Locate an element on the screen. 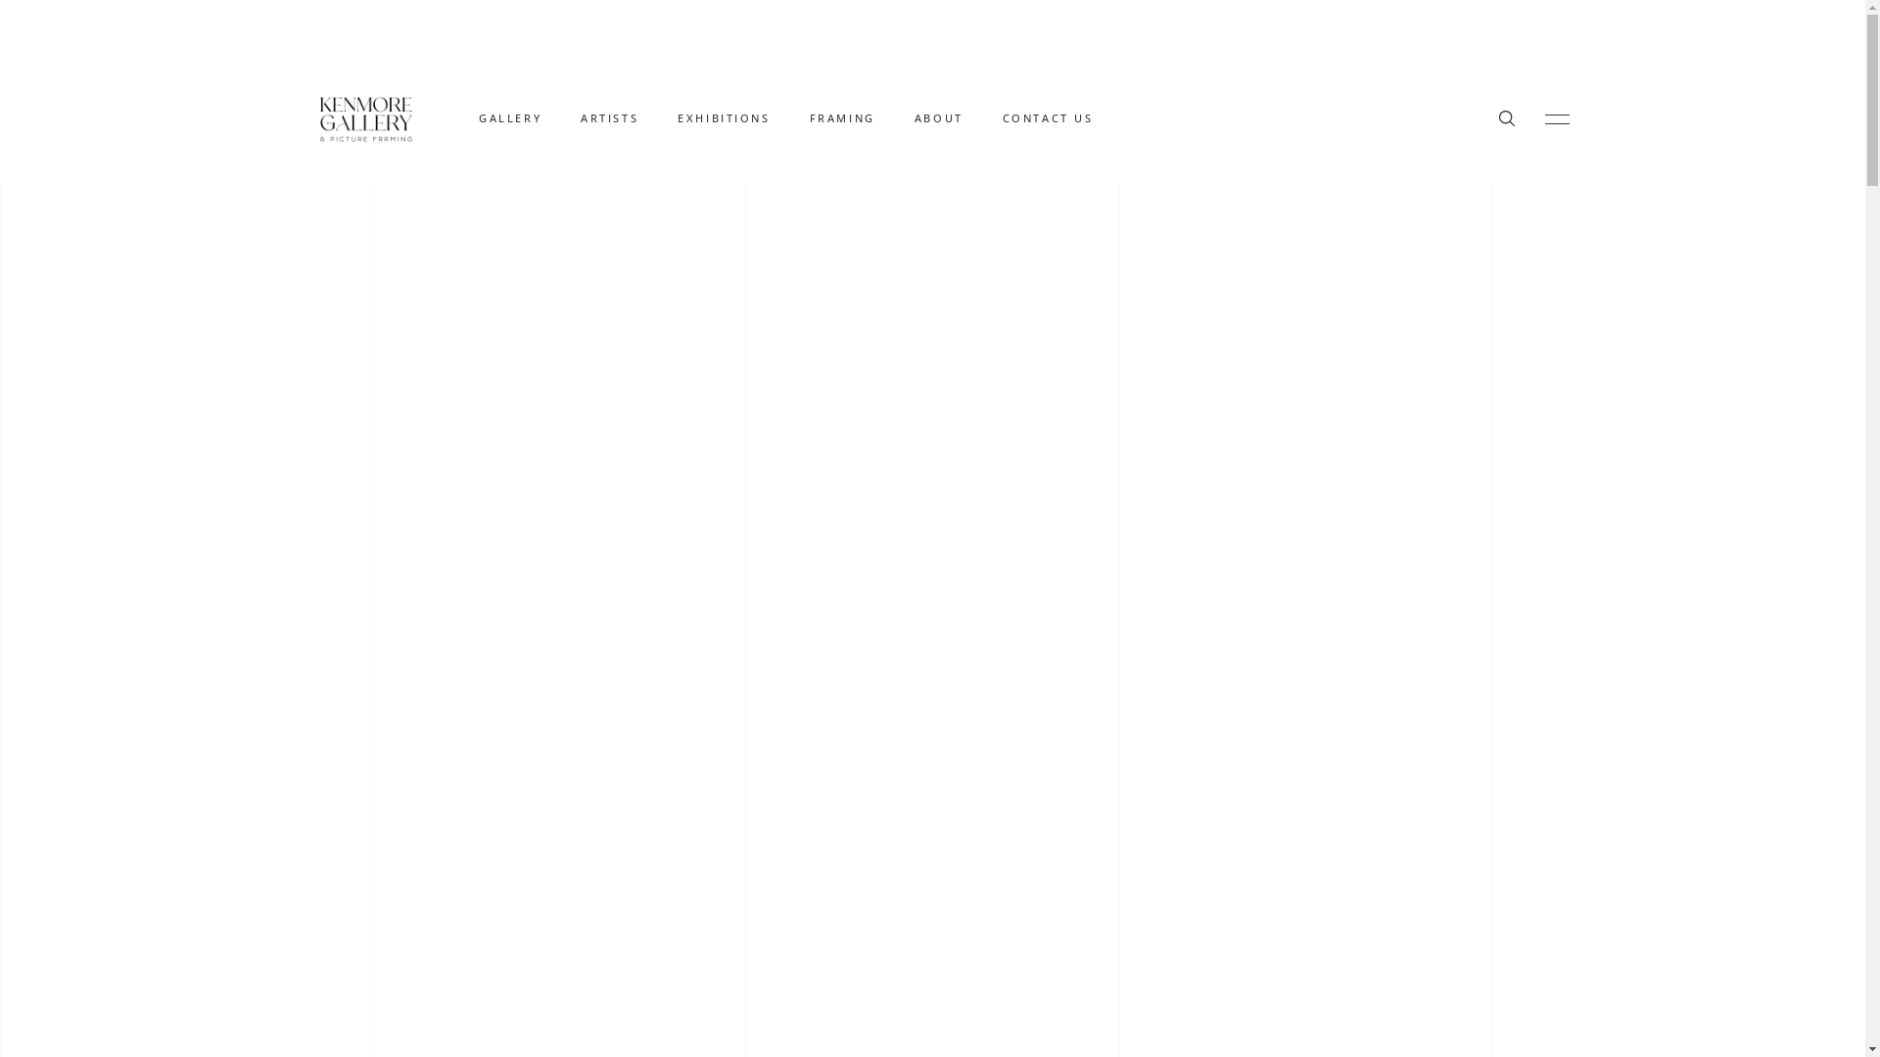 The image size is (1880, 1057). ABOUT is located at coordinates (939, 118).